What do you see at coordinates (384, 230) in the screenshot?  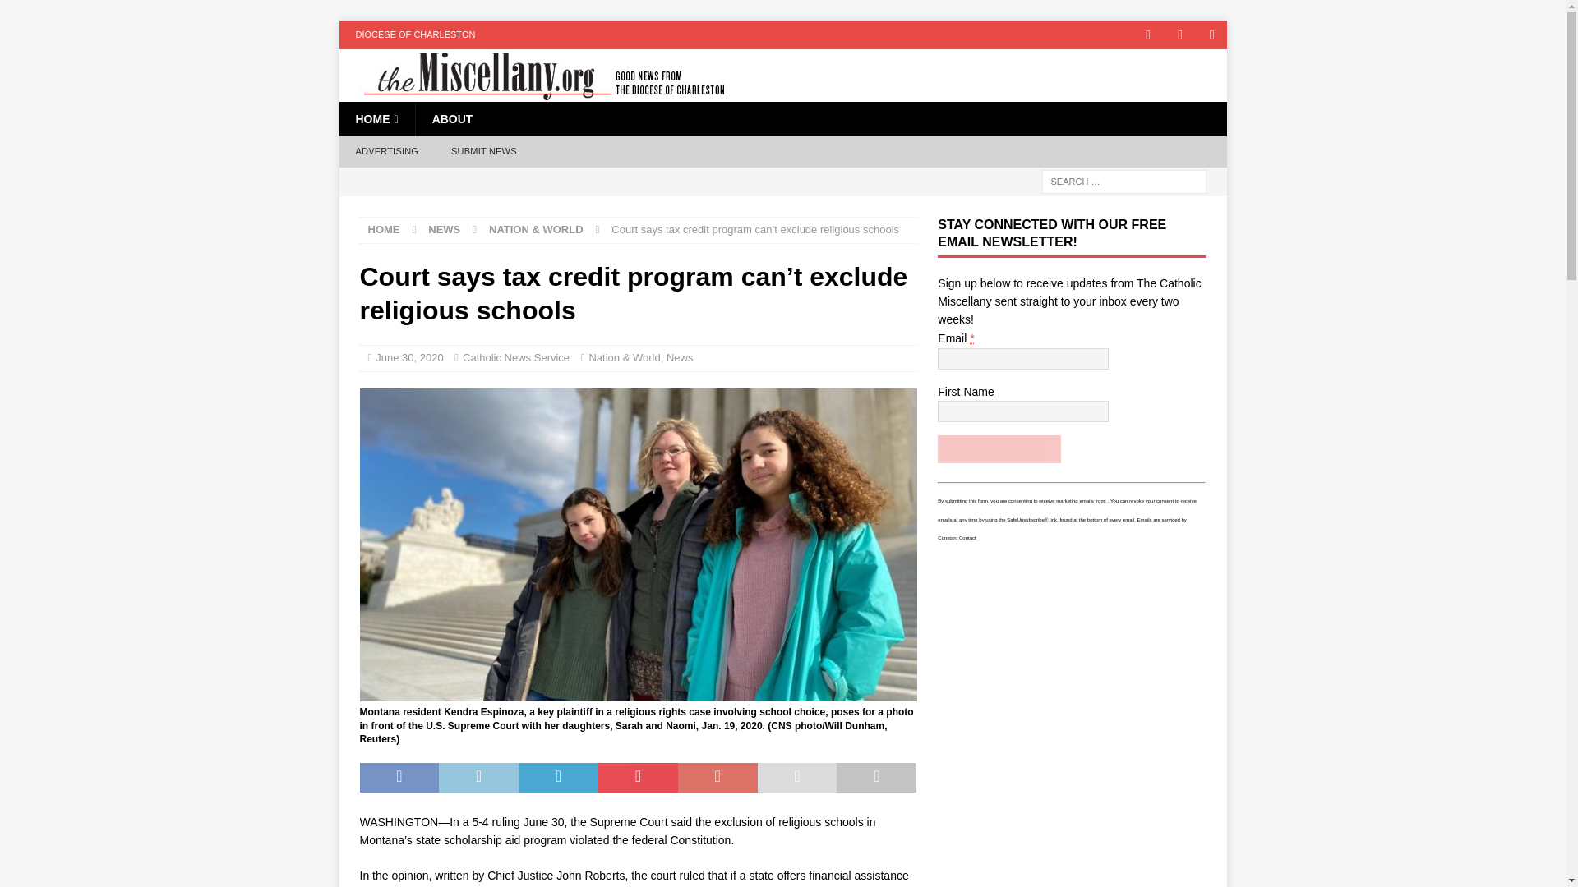 I see `HOME` at bounding box center [384, 230].